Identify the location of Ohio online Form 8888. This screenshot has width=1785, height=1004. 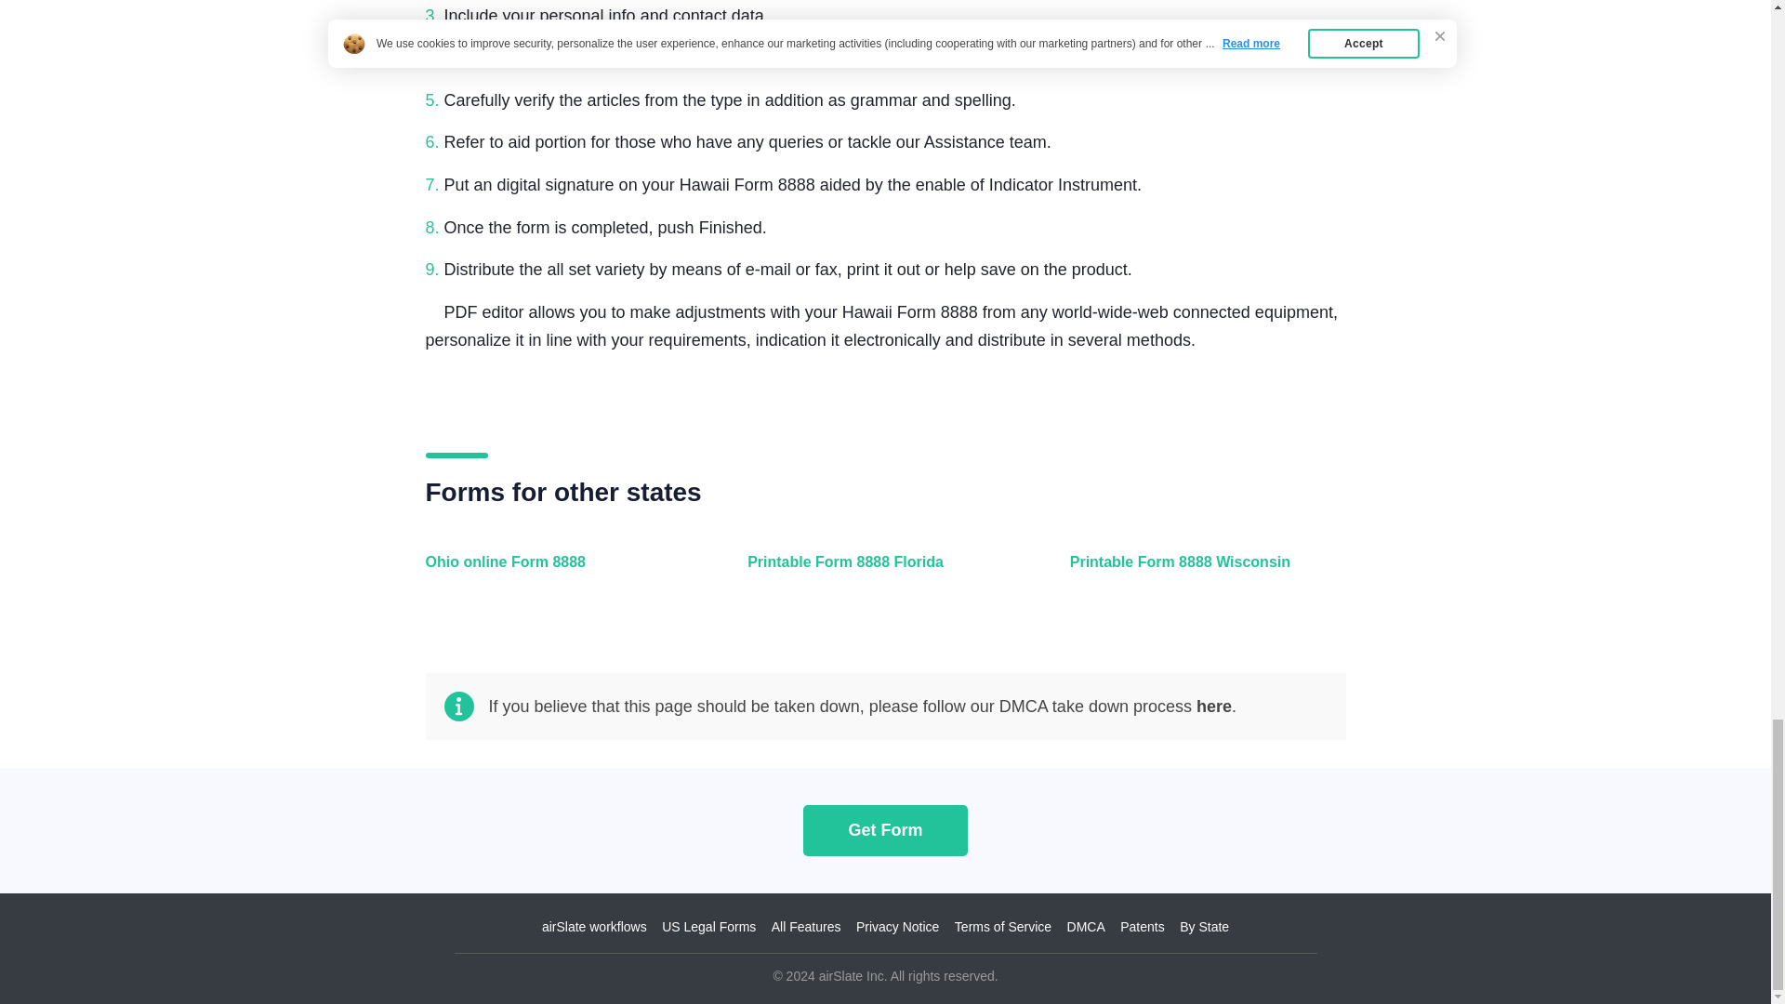
(560, 573).